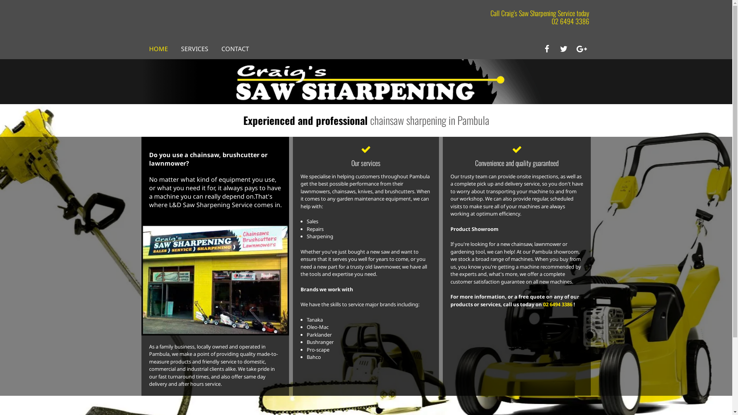 This screenshot has height=415, width=738. What do you see at coordinates (558, 304) in the screenshot?
I see `02 6494 3386` at bounding box center [558, 304].